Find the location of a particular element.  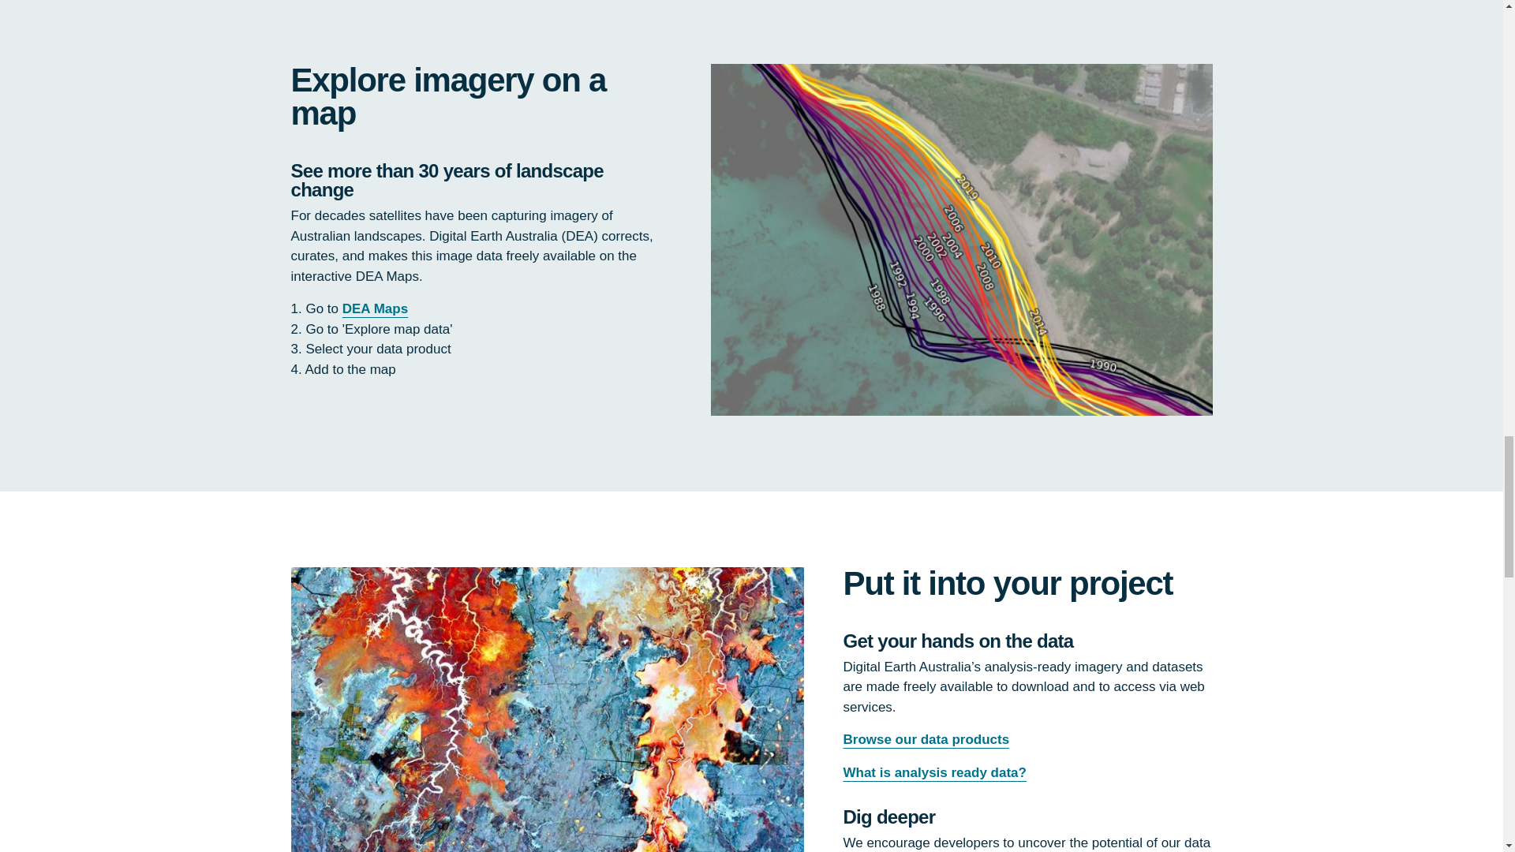

Browse our data products is located at coordinates (925, 739).